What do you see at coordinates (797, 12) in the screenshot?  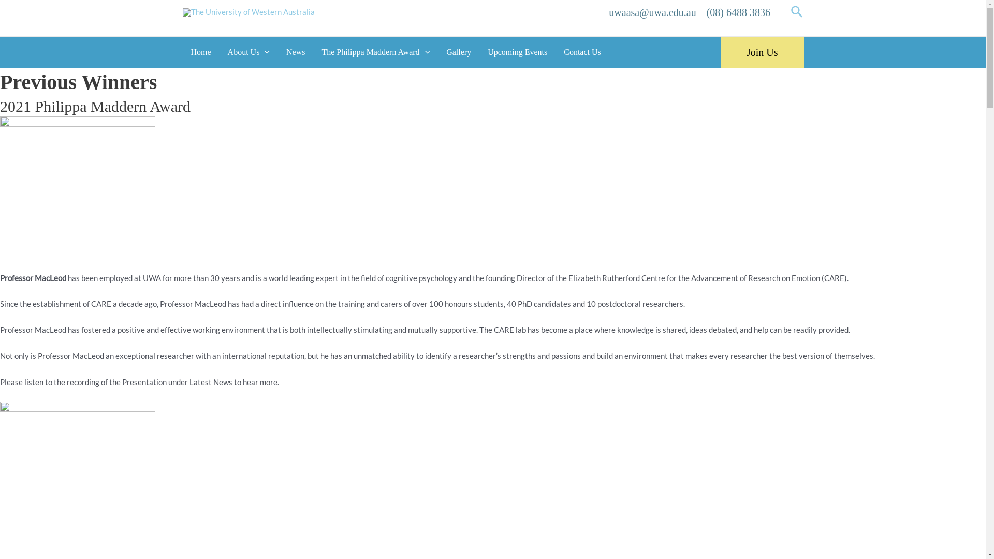 I see `Search` at bounding box center [797, 12].